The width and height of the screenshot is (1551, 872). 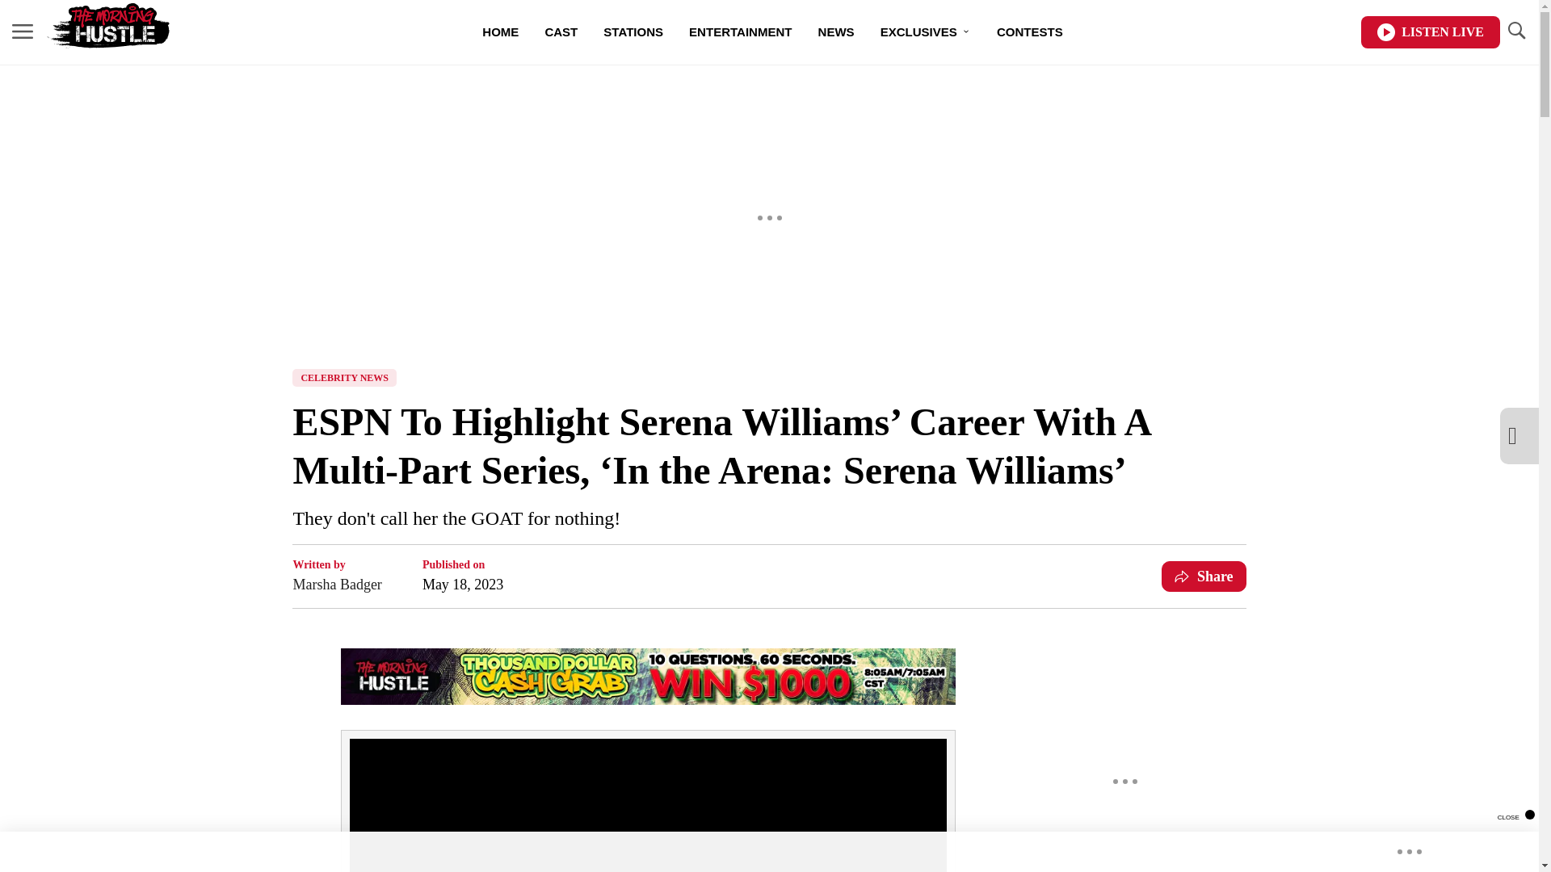 What do you see at coordinates (633, 32) in the screenshot?
I see `STATIONS` at bounding box center [633, 32].